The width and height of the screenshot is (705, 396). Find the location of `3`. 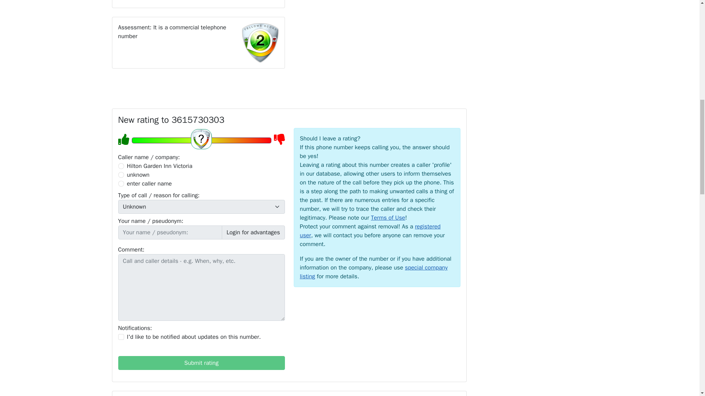

3 is located at coordinates (121, 183).